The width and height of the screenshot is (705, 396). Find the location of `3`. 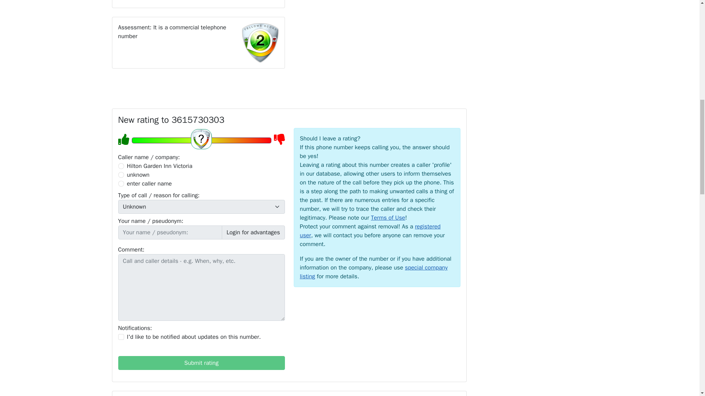

3 is located at coordinates (121, 183).